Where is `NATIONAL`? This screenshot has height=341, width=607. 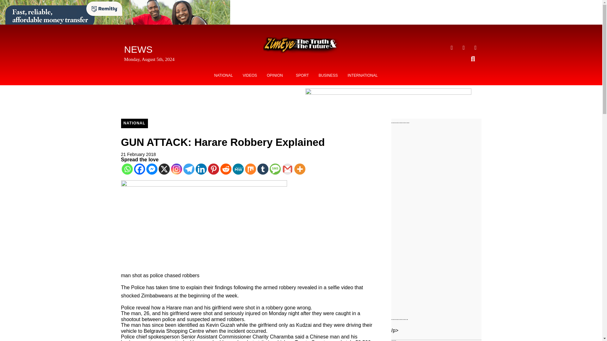
NATIONAL is located at coordinates (224, 75).